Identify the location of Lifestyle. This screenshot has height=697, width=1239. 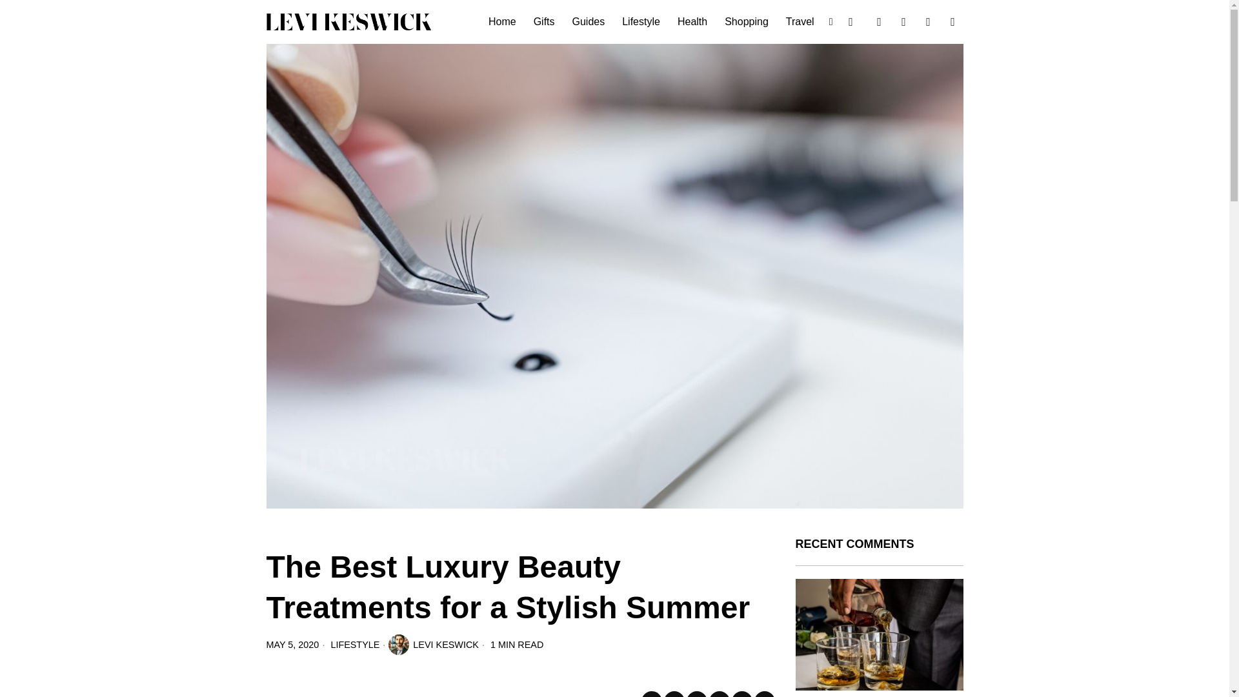
(642, 22).